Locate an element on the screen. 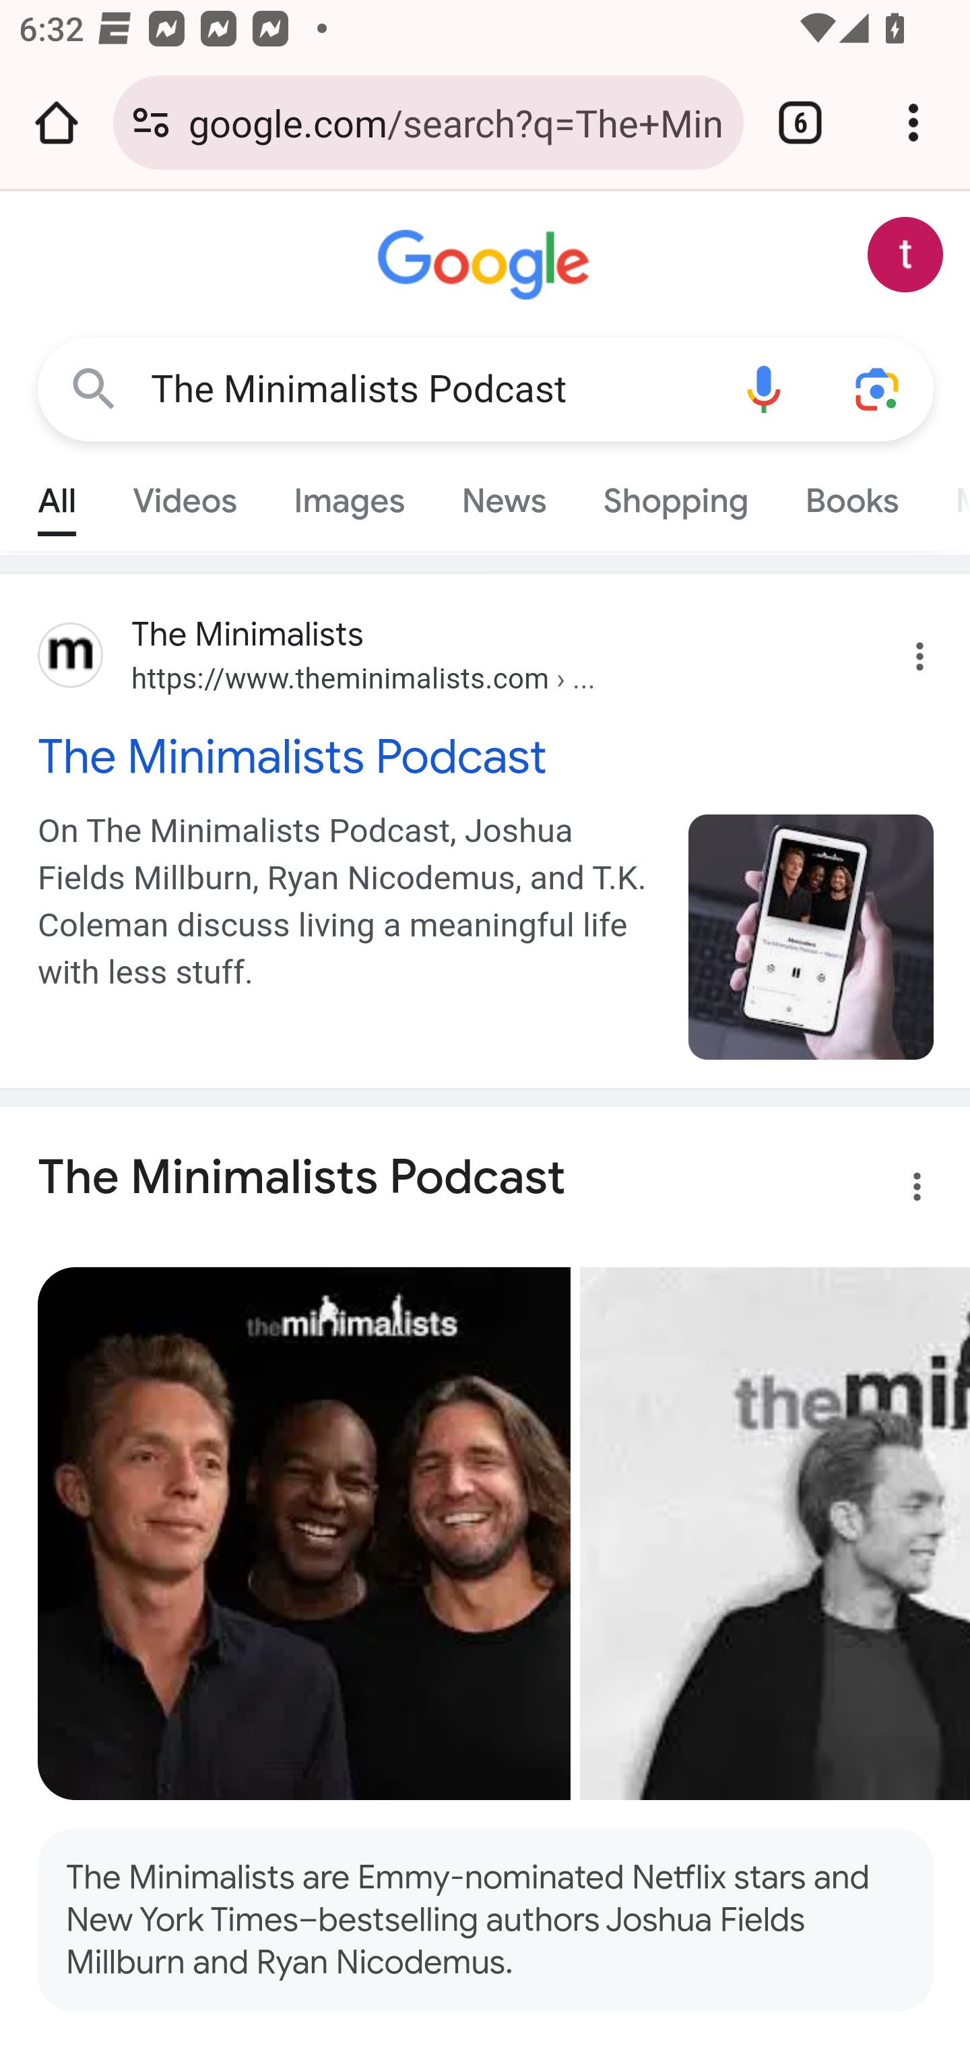  News is located at coordinates (504, 494).